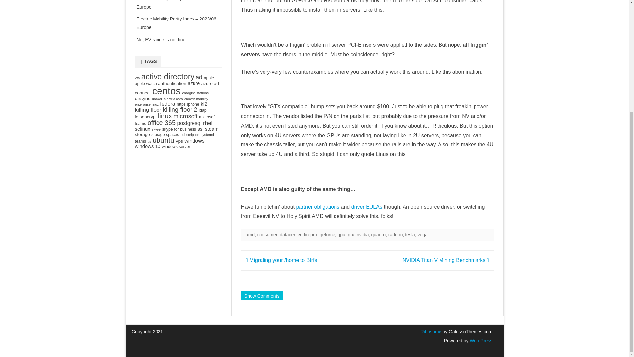 The image size is (634, 357). What do you see at coordinates (367, 206) in the screenshot?
I see `driver EULAs` at bounding box center [367, 206].